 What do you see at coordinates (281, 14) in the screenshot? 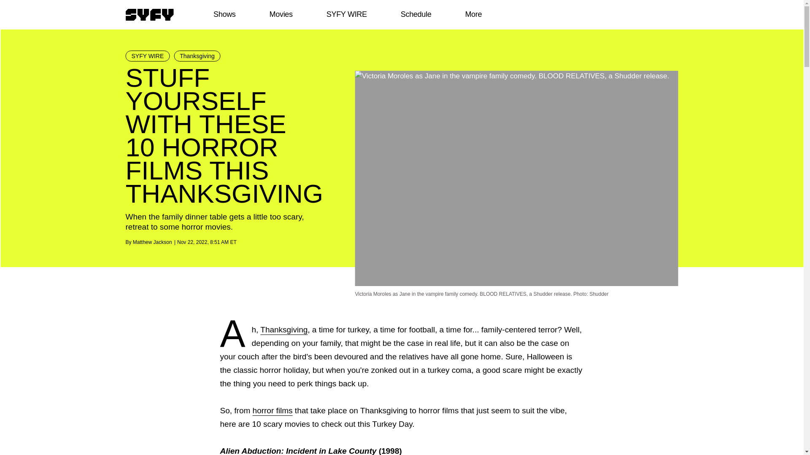
I see `Movies` at bounding box center [281, 14].